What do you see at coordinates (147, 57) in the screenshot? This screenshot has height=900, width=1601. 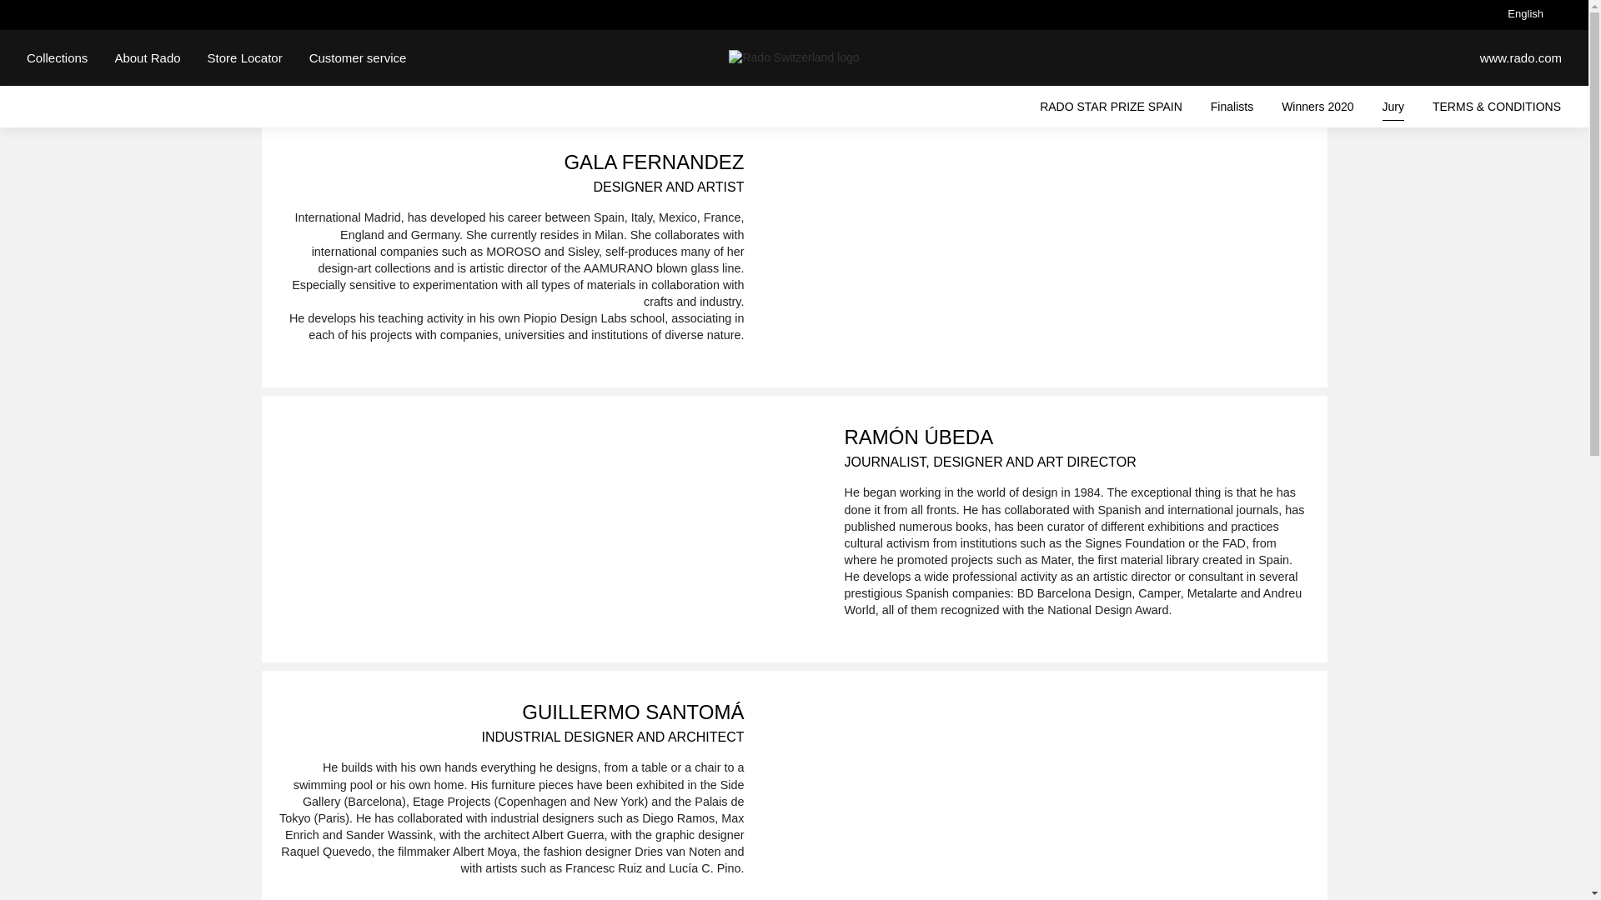 I see `About Rado` at bounding box center [147, 57].